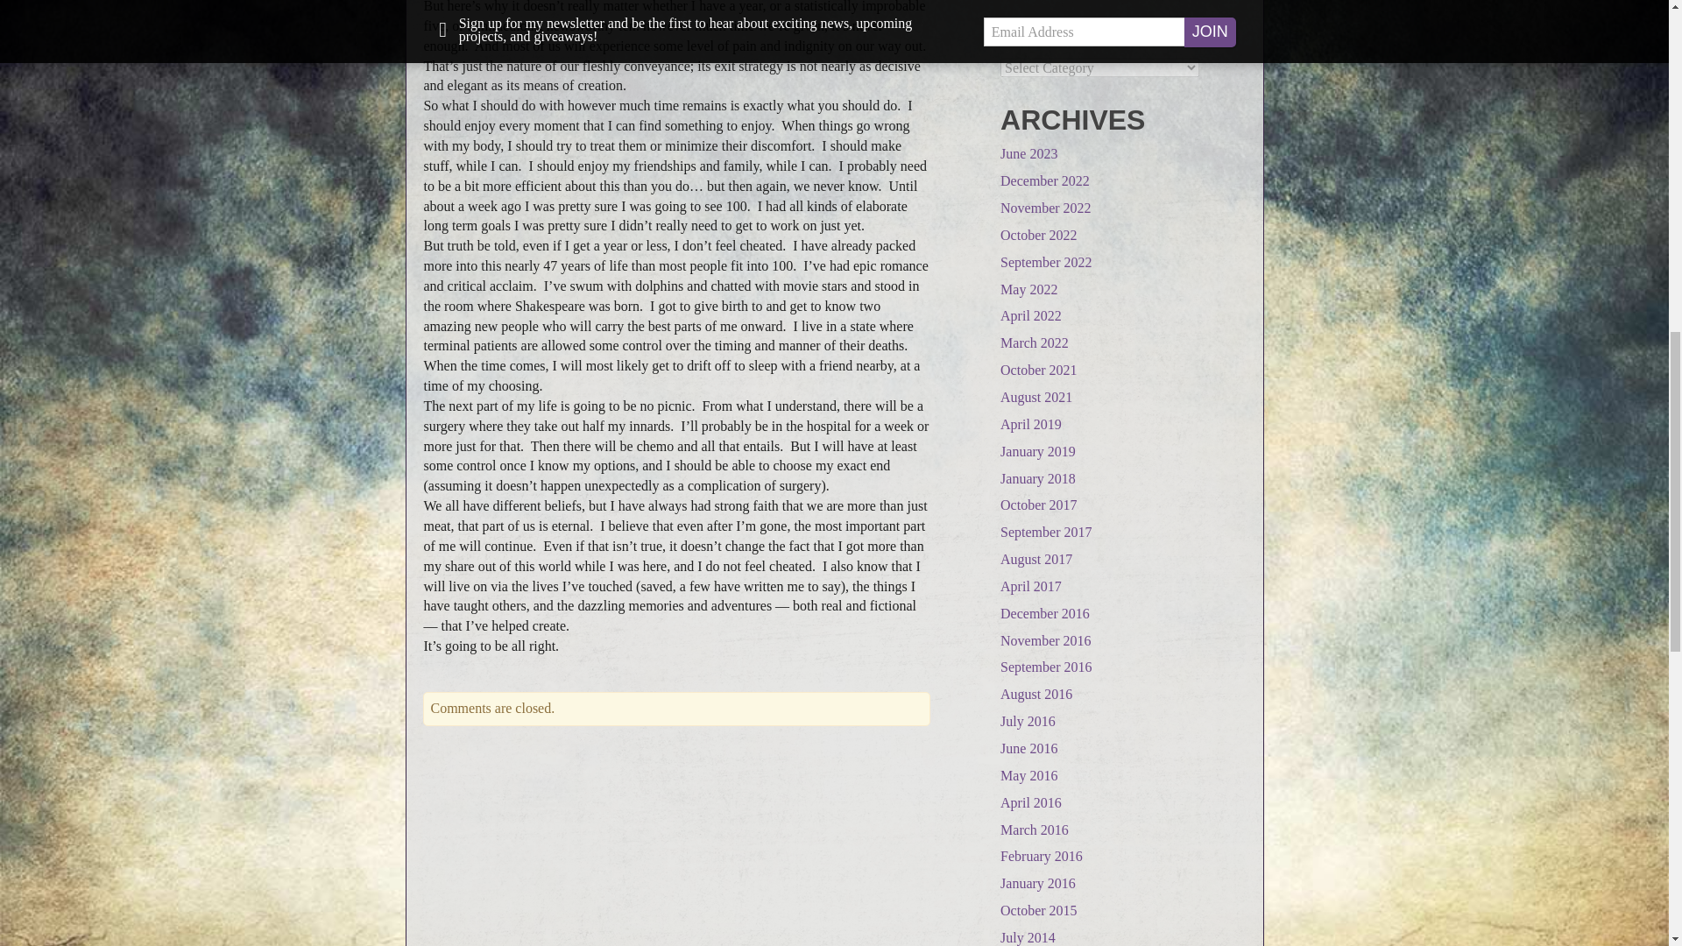 The width and height of the screenshot is (1682, 946). Describe the element at coordinates (1034, 342) in the screenshot. I see `March 2022` at that location.